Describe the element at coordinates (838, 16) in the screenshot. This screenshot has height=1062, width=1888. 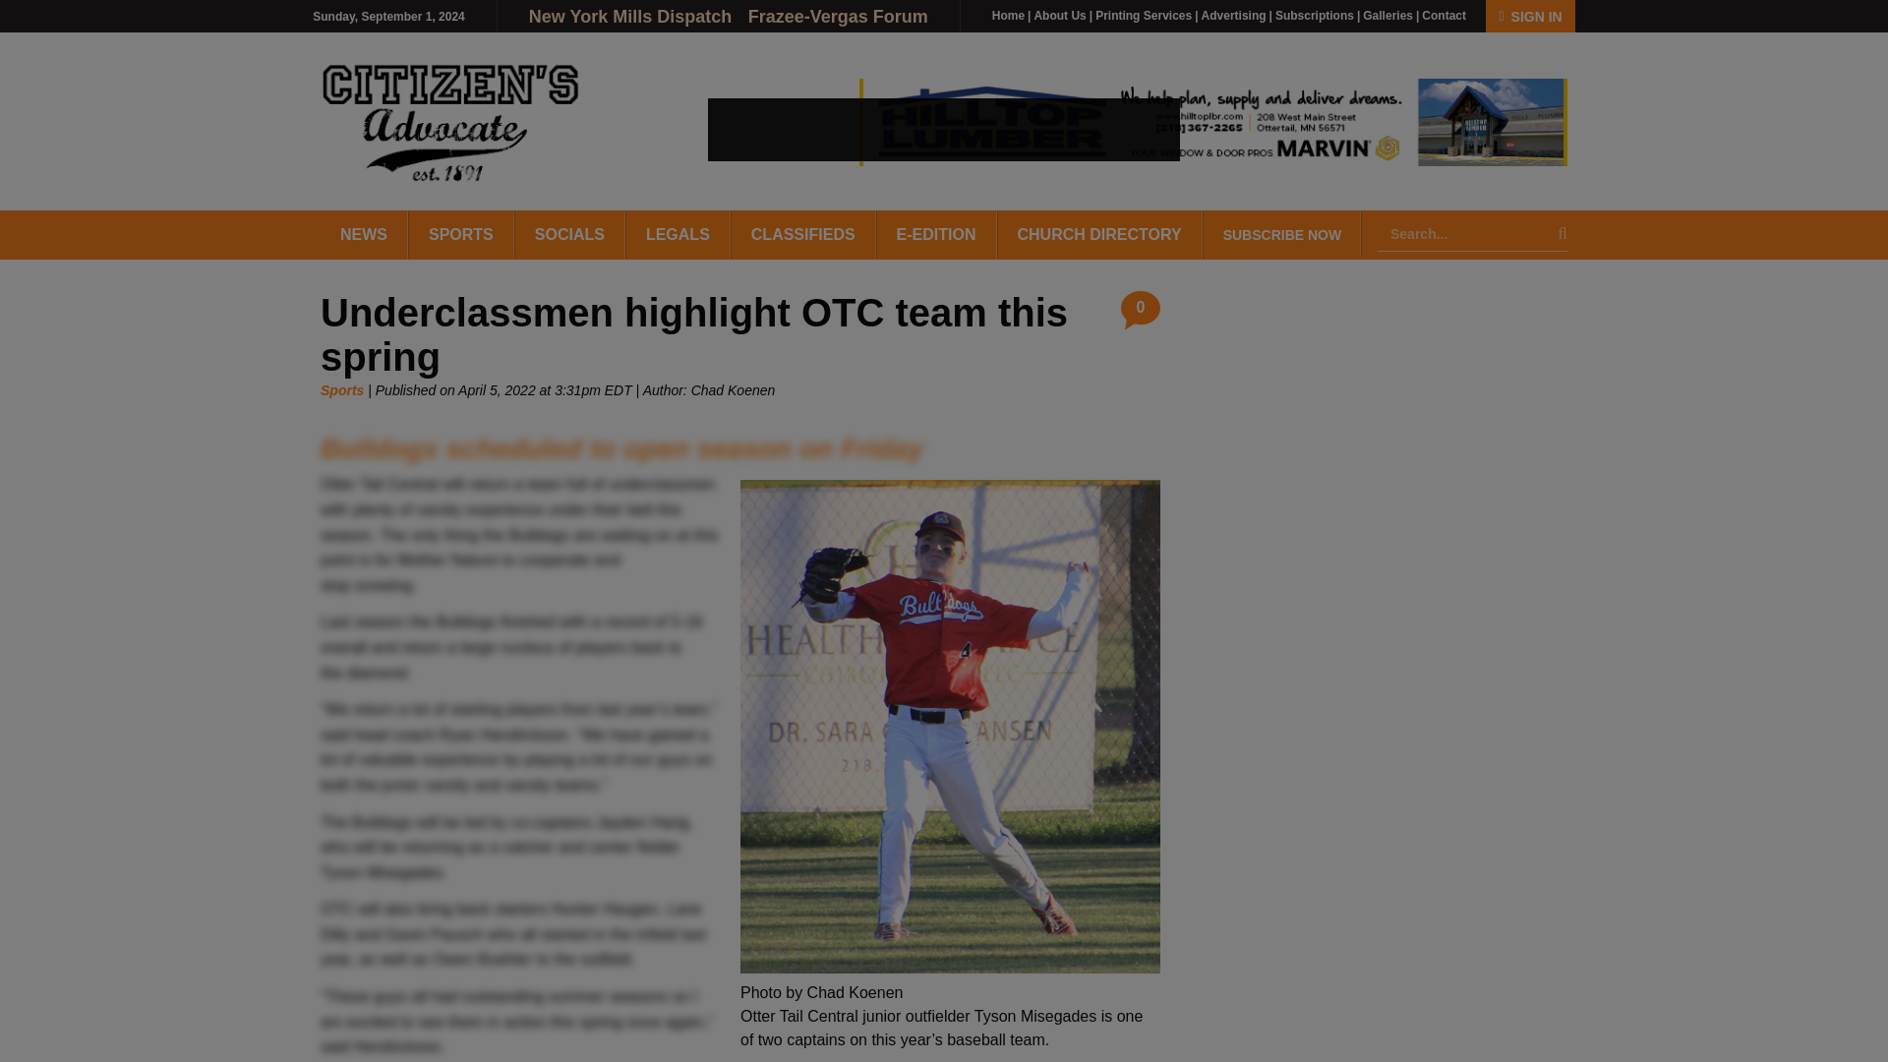
I see `Frazee-Vergas Forum` at that location.